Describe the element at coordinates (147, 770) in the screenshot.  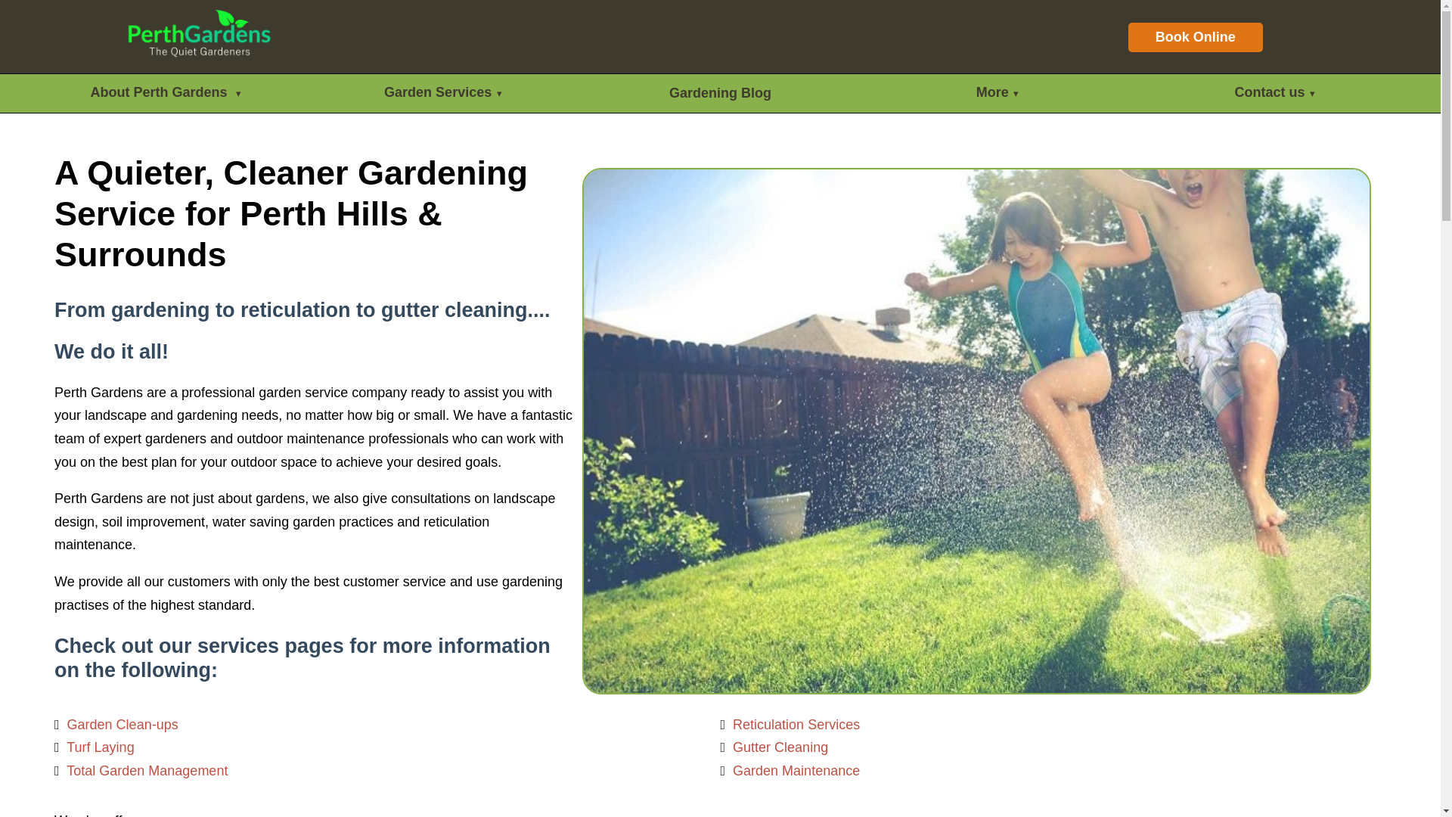
I see `Total Garden Management` at that location.